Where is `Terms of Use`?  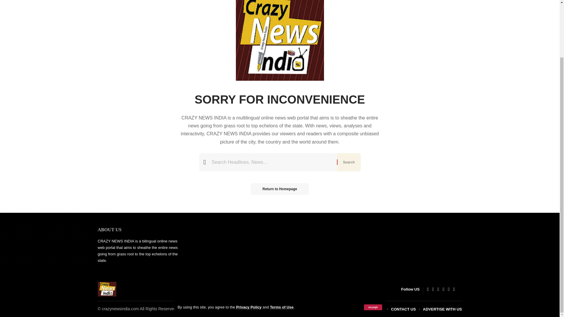 Terms of Use is located at coordinates (281, 241).